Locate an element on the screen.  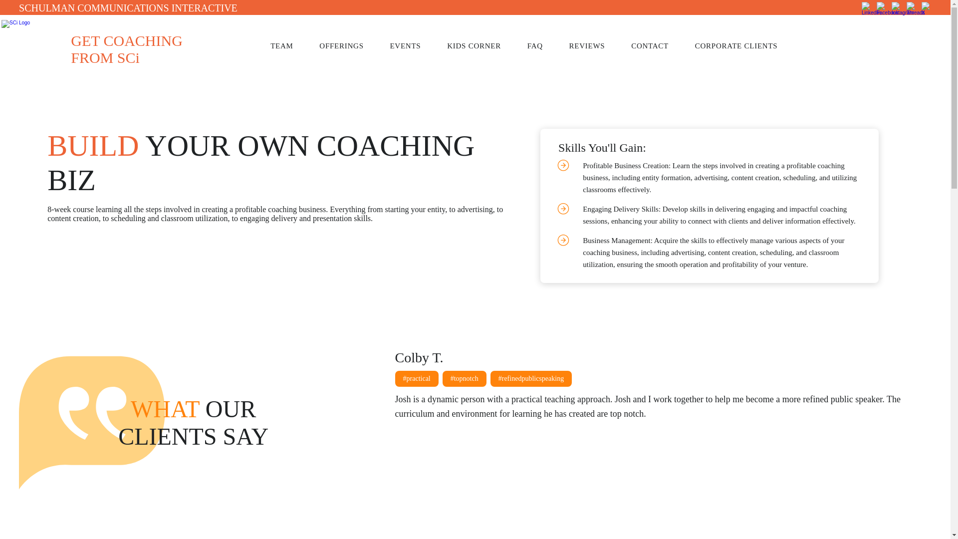
EVENTS is located at coordinates (412, 46).